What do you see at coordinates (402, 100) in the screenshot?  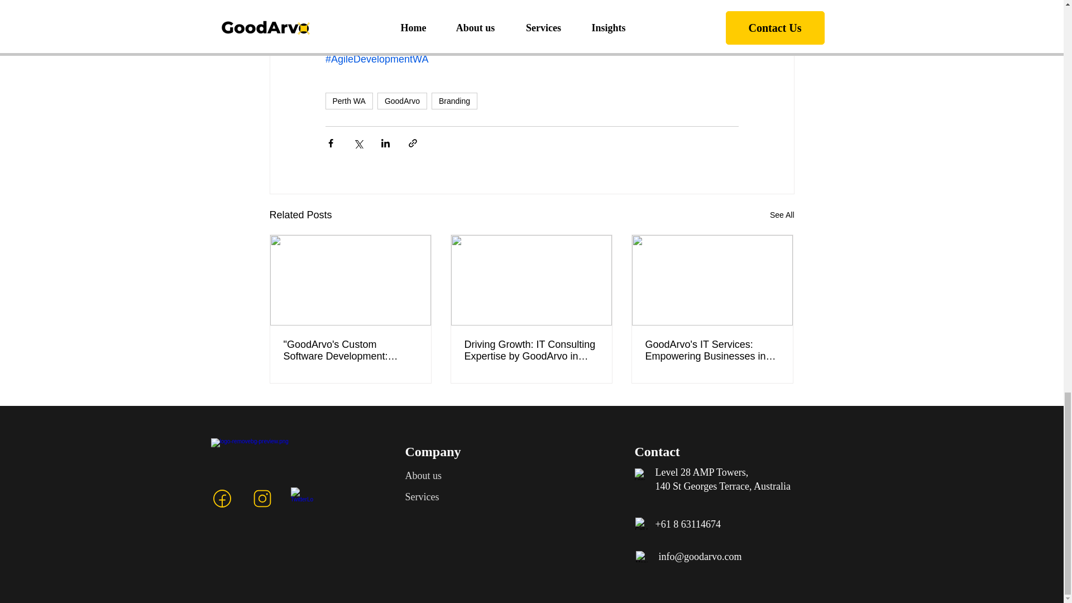 I see `GoodArvo` at bounding box center [402, 100].